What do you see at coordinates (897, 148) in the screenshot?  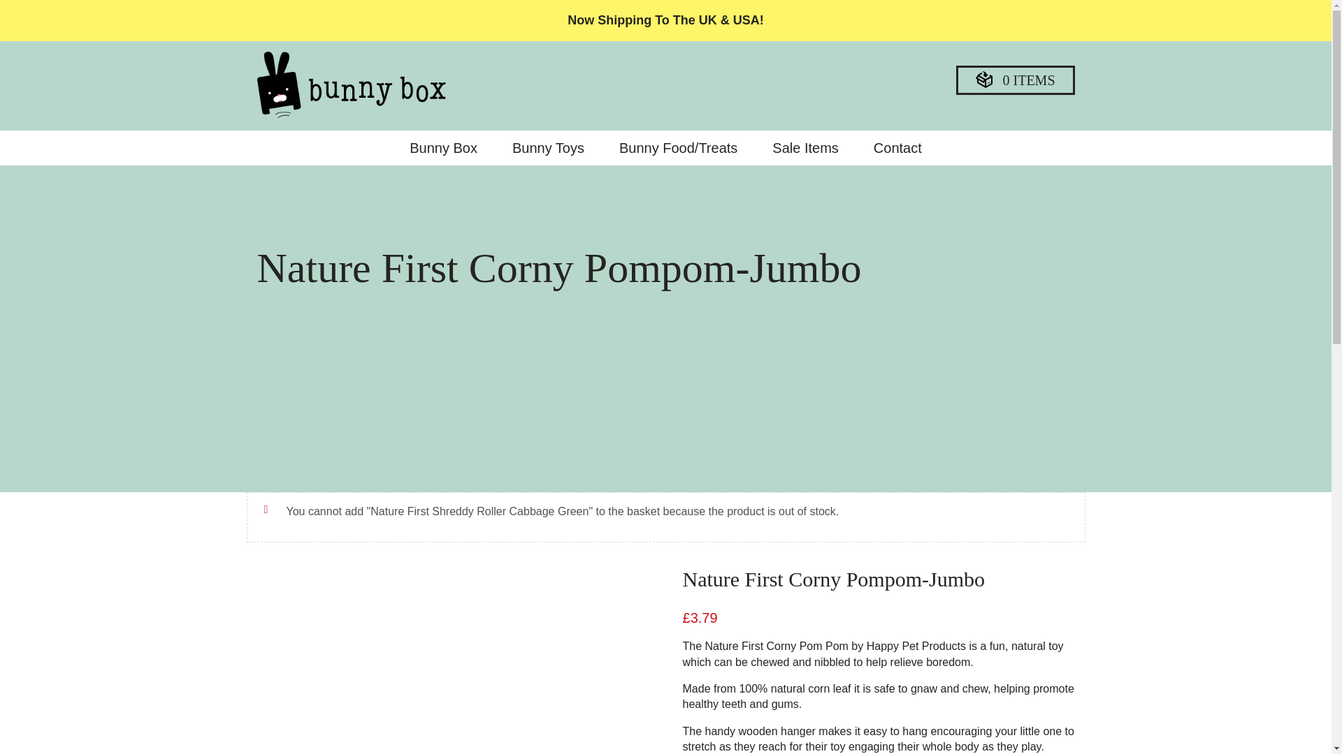 I see `Contact` at bounding box center [897, 148].